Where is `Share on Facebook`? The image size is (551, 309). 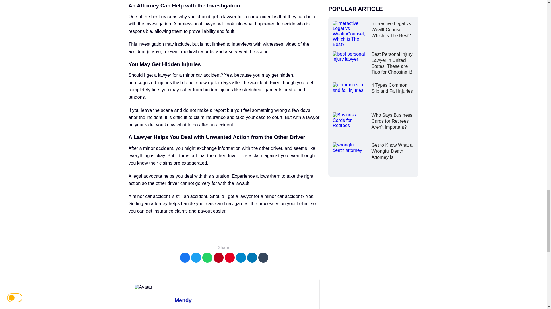 Share on Facebook is located at coordinates (185, 257).